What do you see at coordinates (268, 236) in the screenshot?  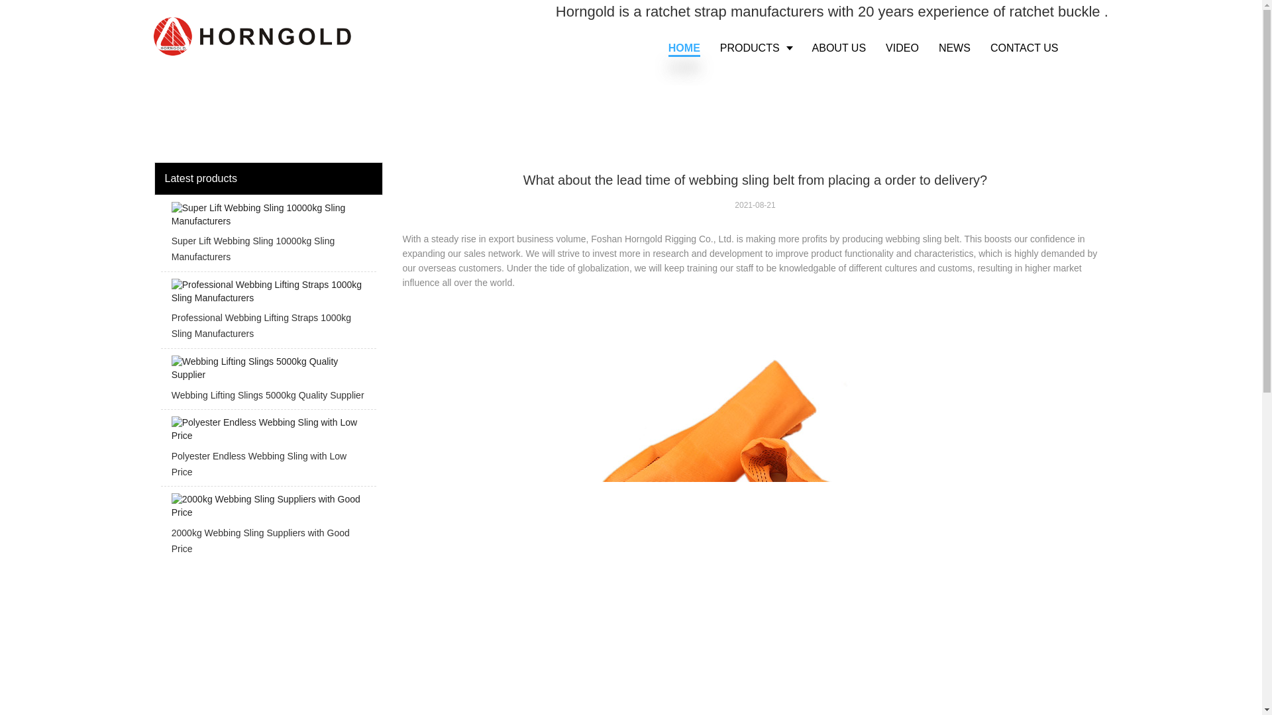 I see `Super Lift Webbing Sling 10000kg Sling Manufacturers` at bounding box center [268, 236].